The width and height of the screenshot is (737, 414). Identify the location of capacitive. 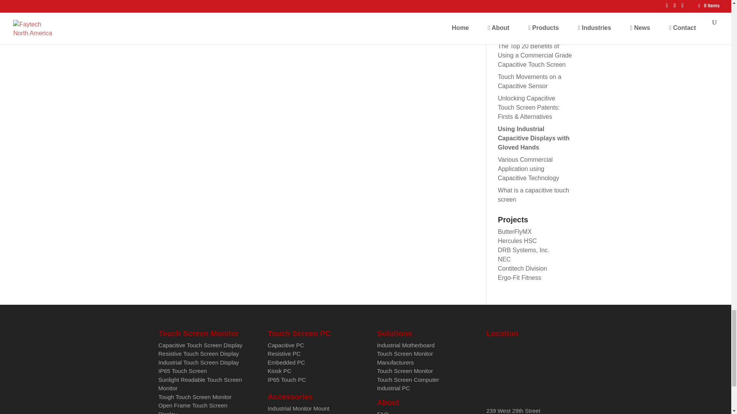
(200, 345).